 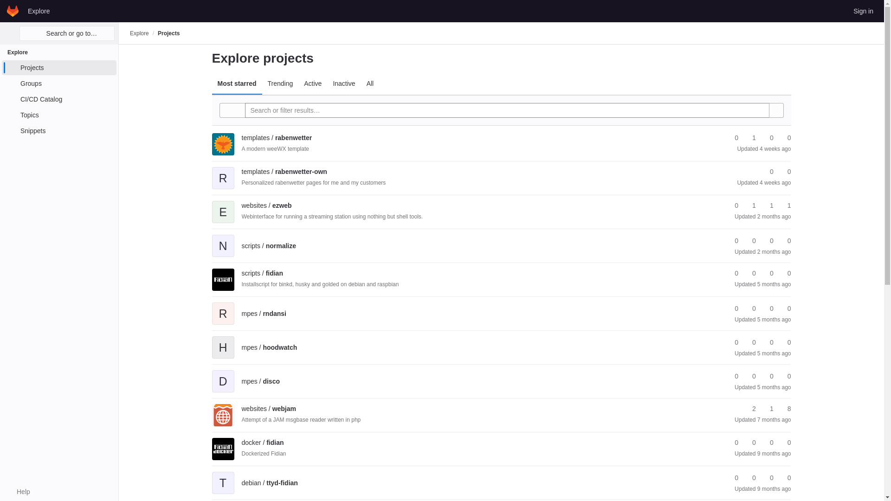 I want to click on Trending, so click(x=280, y=83).